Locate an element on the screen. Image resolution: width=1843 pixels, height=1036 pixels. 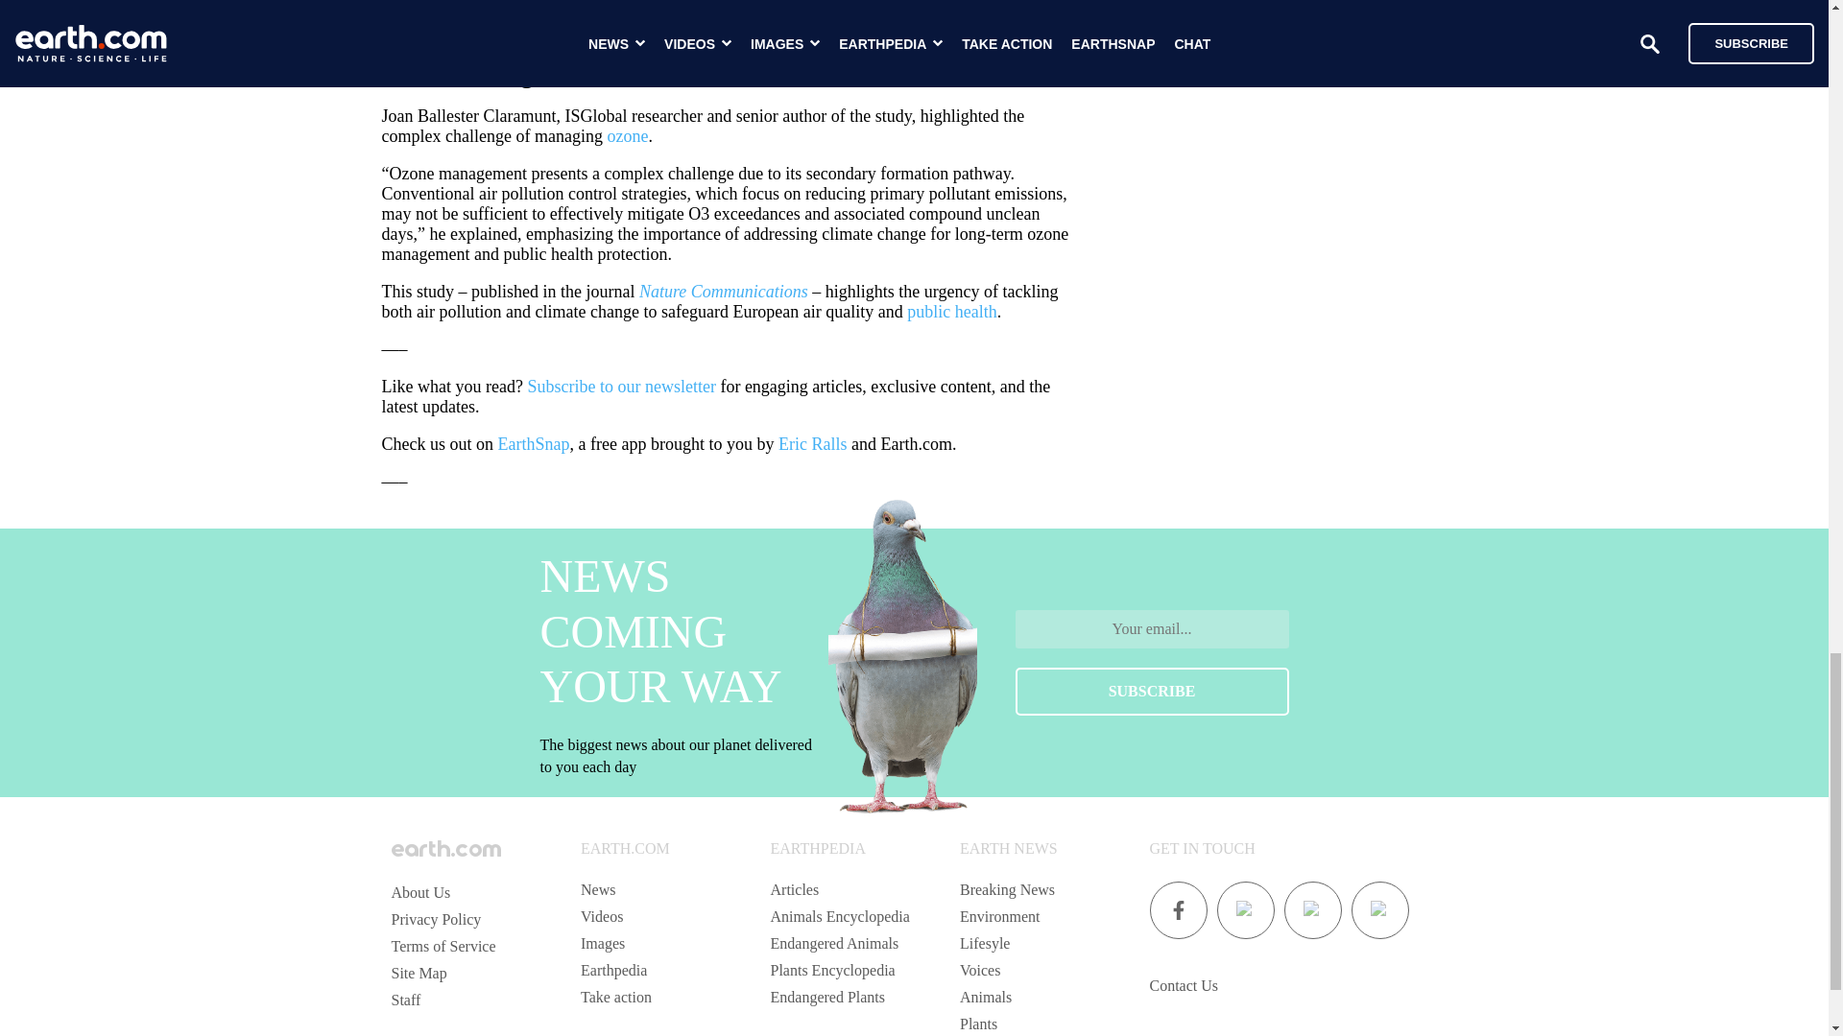
Eric Ralls is located at coordinates (812, 443).